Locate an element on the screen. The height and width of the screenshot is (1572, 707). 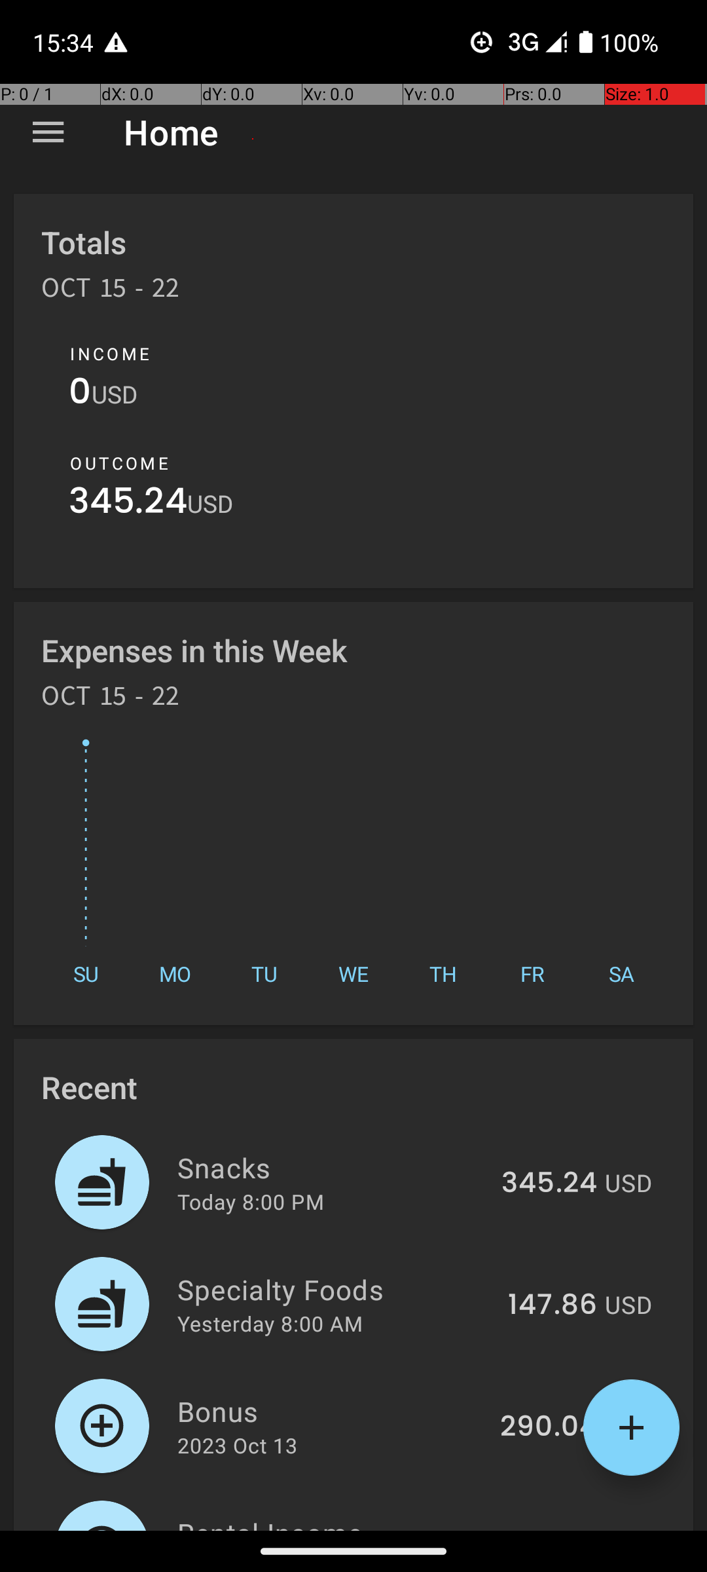
INCOME is located at coordinates (110, 354).